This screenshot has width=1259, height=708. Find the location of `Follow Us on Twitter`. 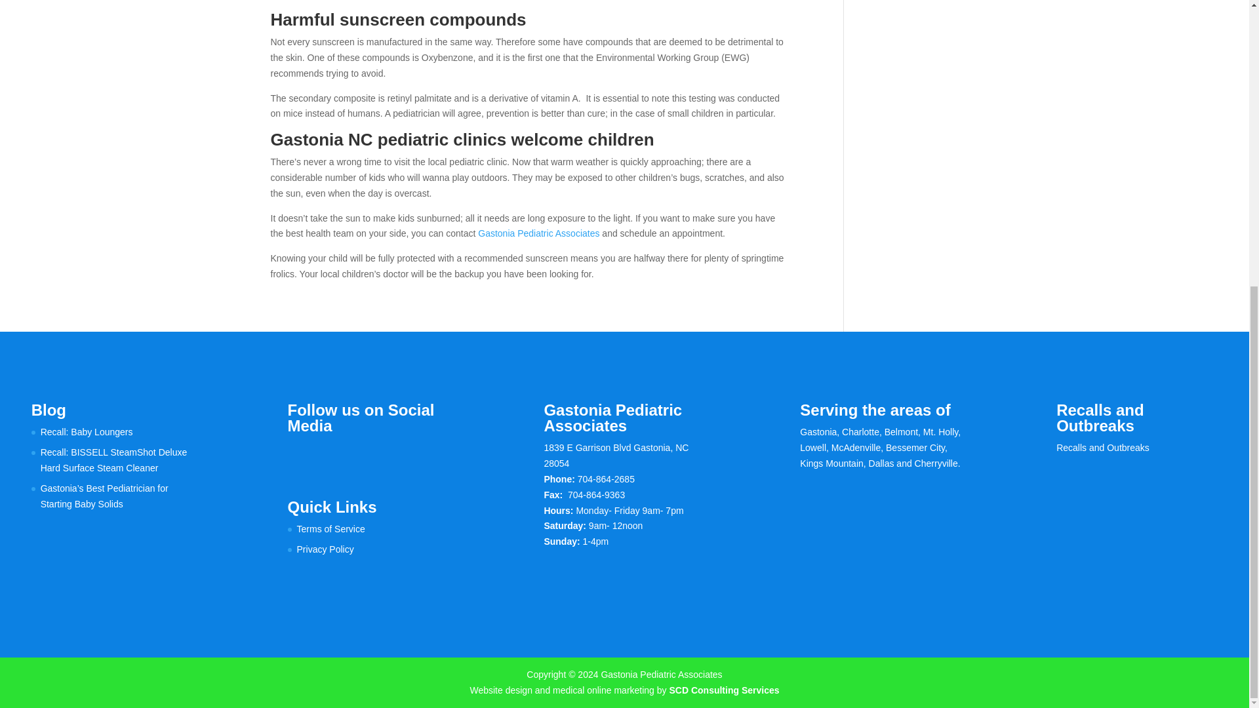

Follow Us on Twitter is located at coordinates (325, 454).